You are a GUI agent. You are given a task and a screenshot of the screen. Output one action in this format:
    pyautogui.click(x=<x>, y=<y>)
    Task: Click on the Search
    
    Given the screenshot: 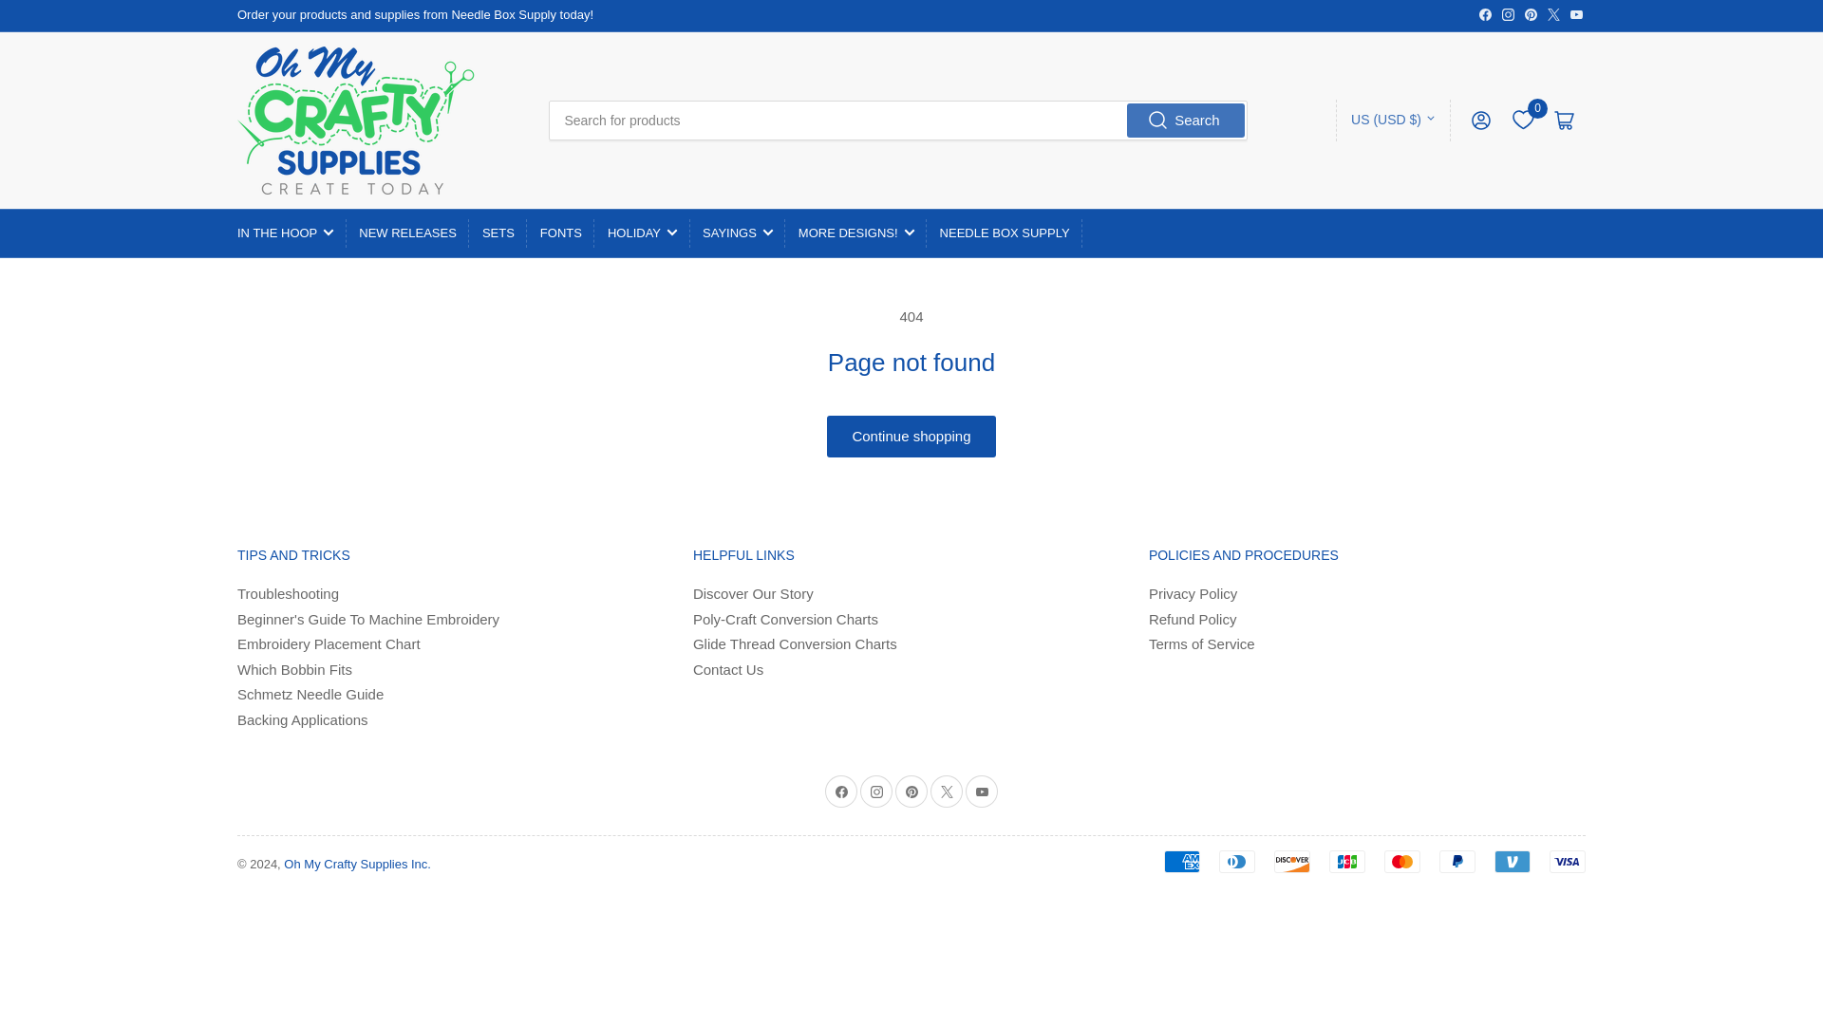 What is the action you would take?
    pyautogui.click(x=1185, y=120)
    